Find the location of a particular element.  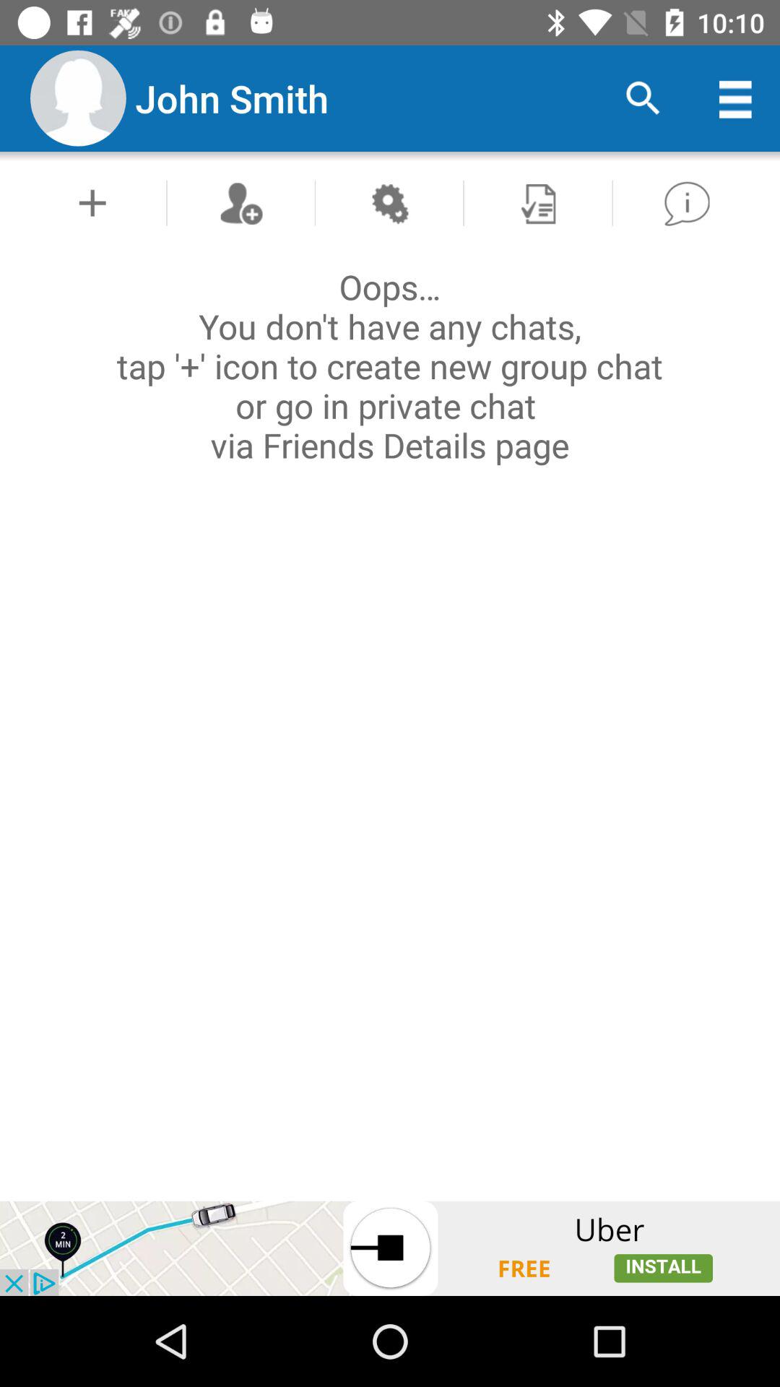

settings button is located at coordinates (389, 202).